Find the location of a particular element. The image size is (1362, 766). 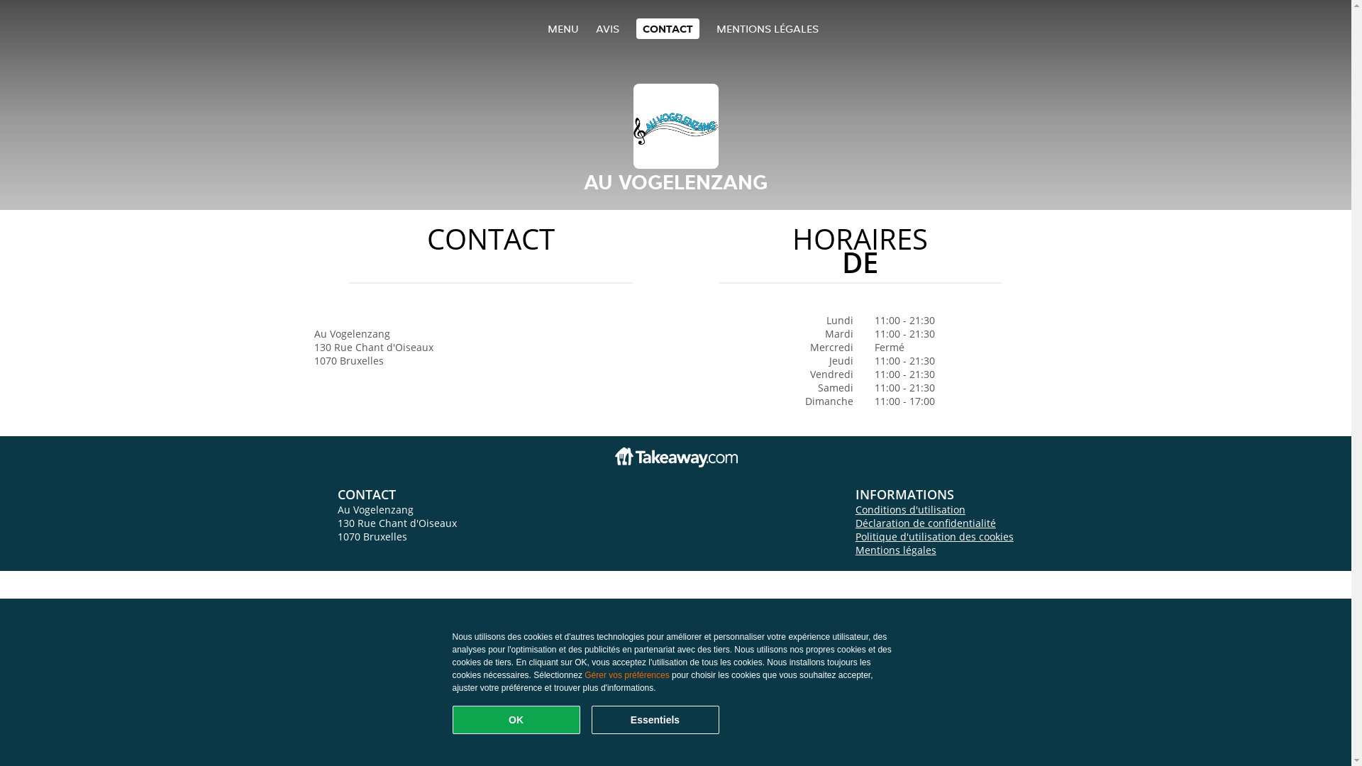

Politique d'utilisation des cookies is located at coordinates (935, 536).